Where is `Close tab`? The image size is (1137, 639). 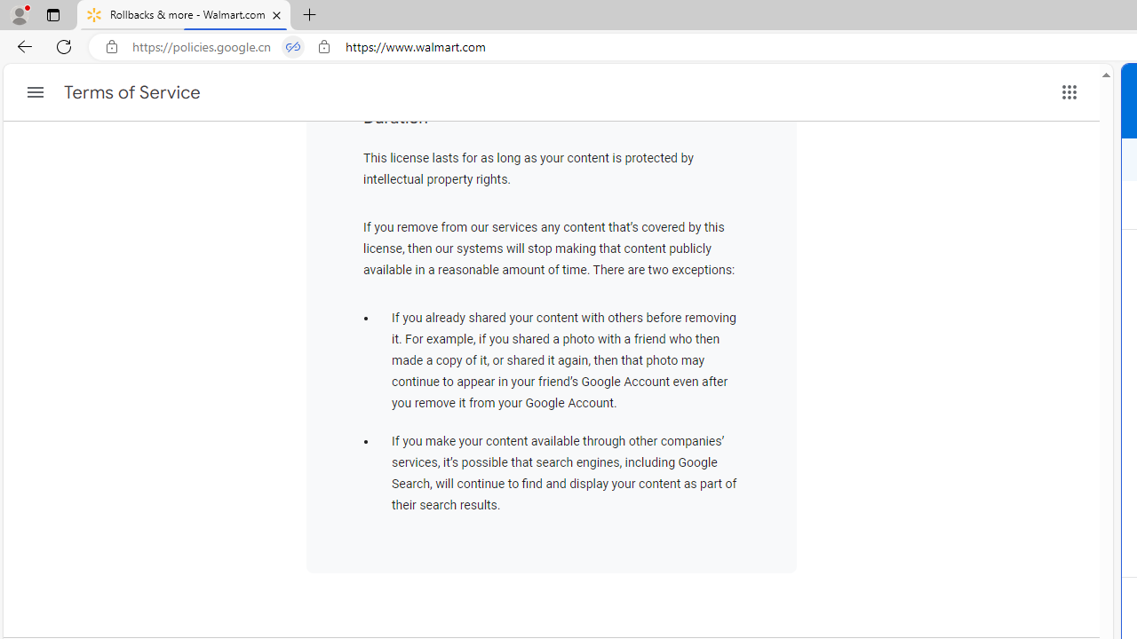 Close tab is located at coordinates (277, 14).